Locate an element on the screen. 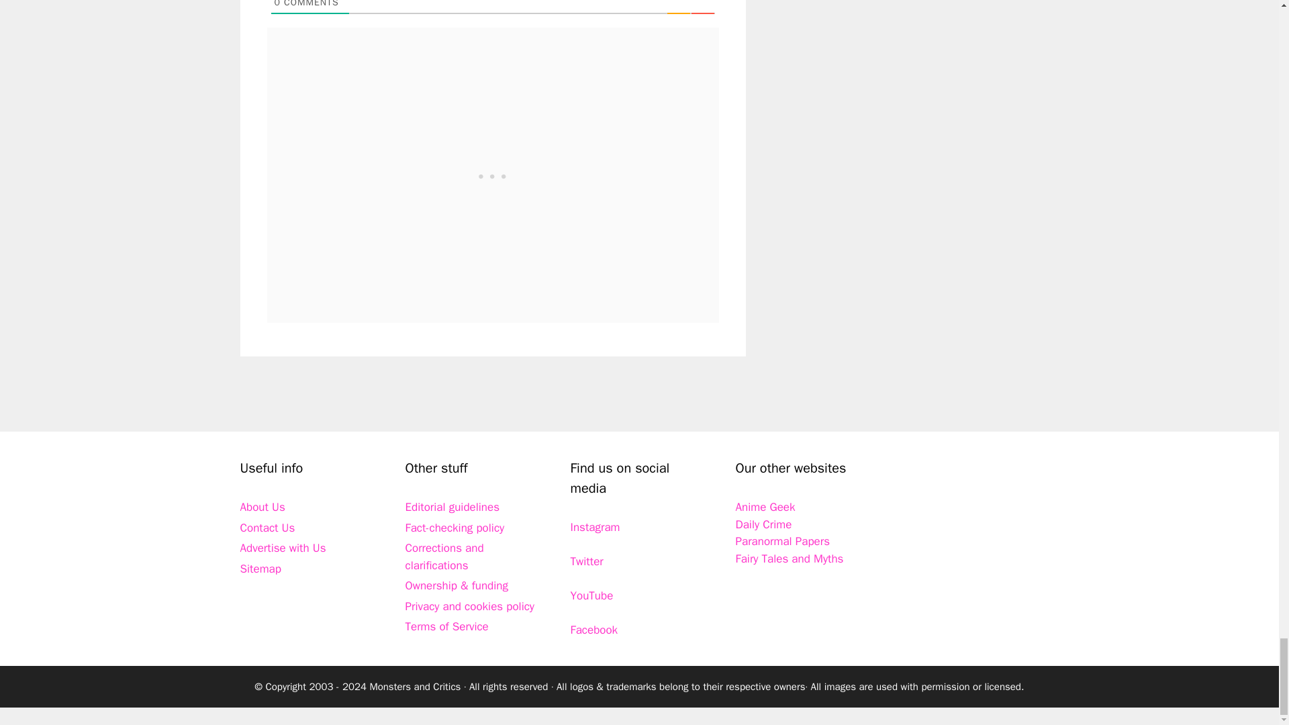 The height and width of the screenshot is (725, 1289). Editorial guidelines is located at coordinates (452, 507).